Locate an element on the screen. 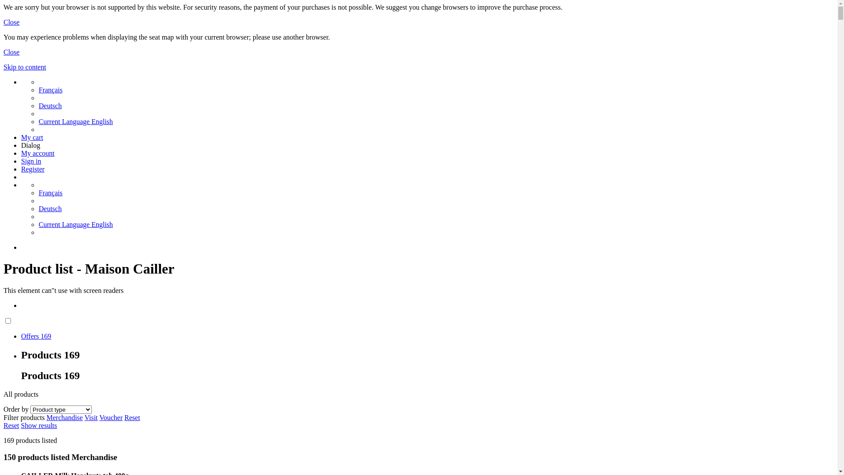  Close is located at coordinates (11, 22).